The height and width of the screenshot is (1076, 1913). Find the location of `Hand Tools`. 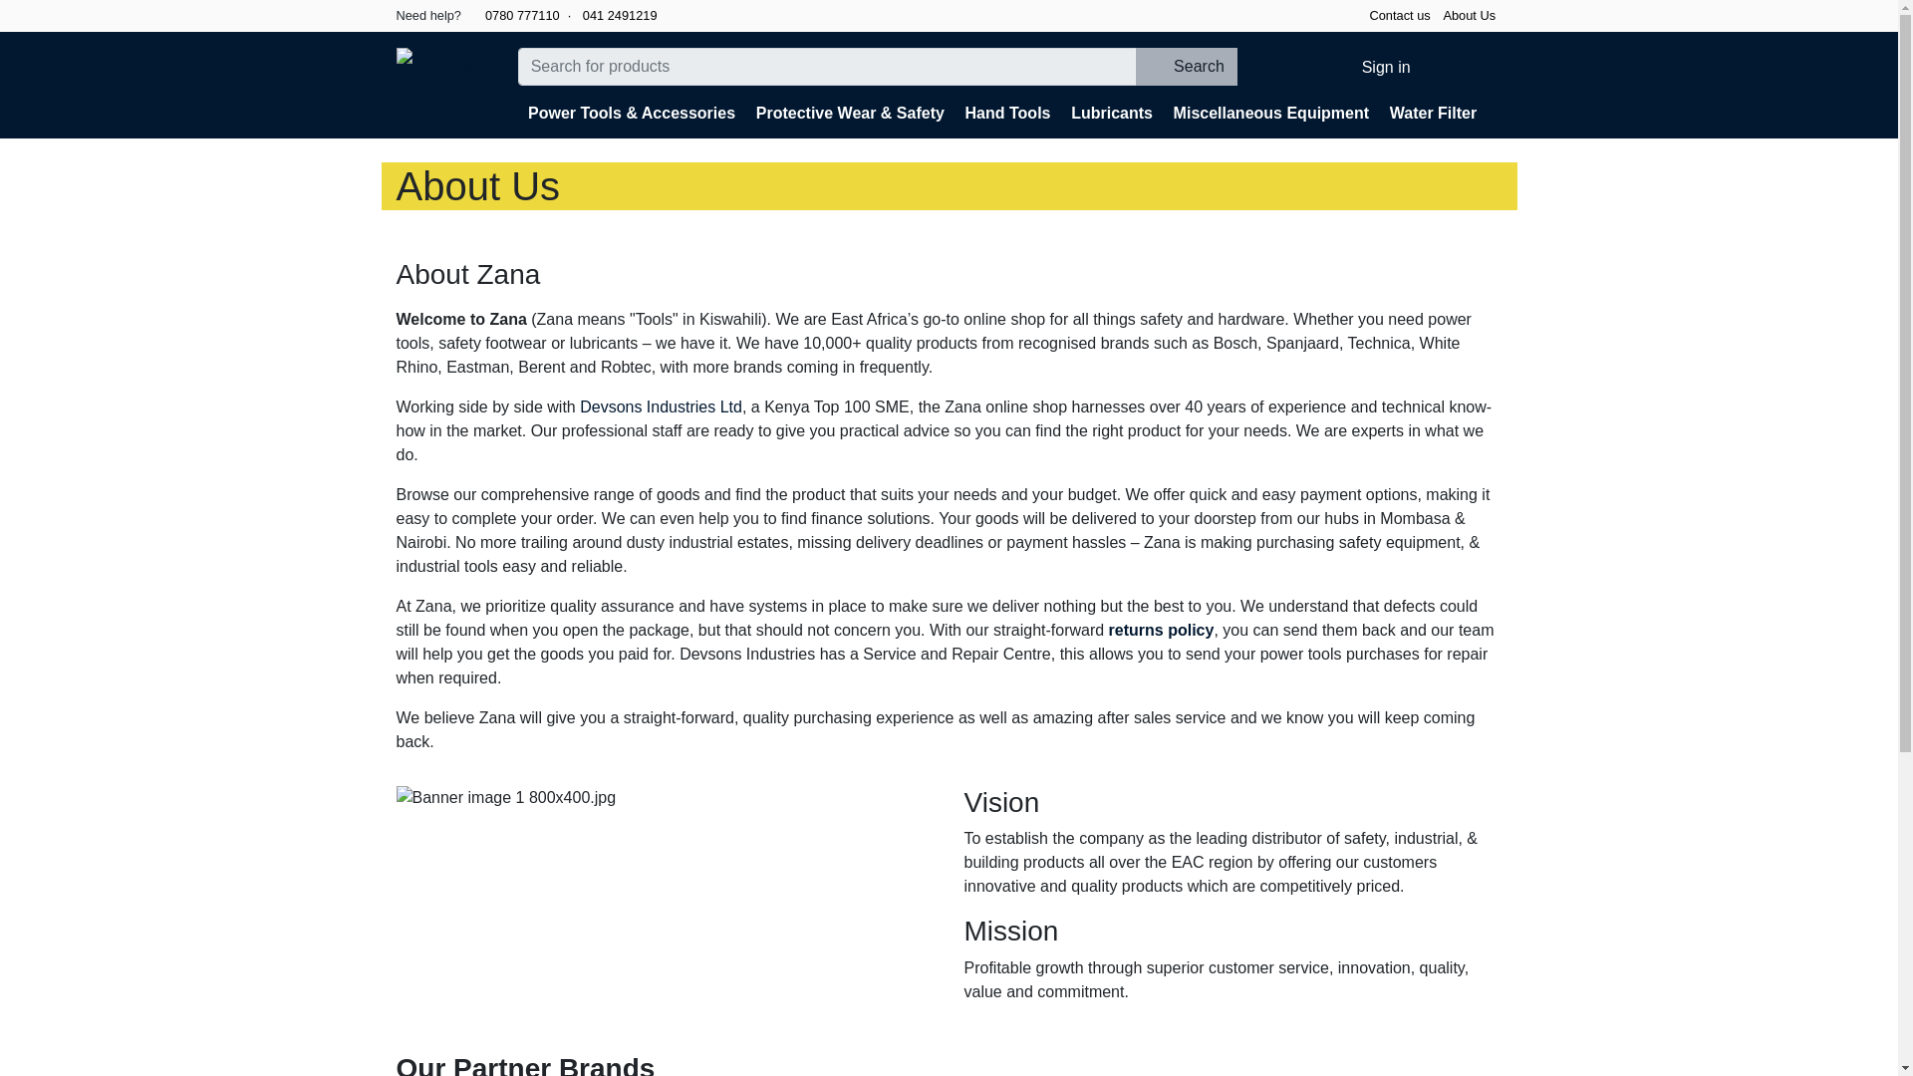

Hand Tools is located at coordinates (1008, 113).